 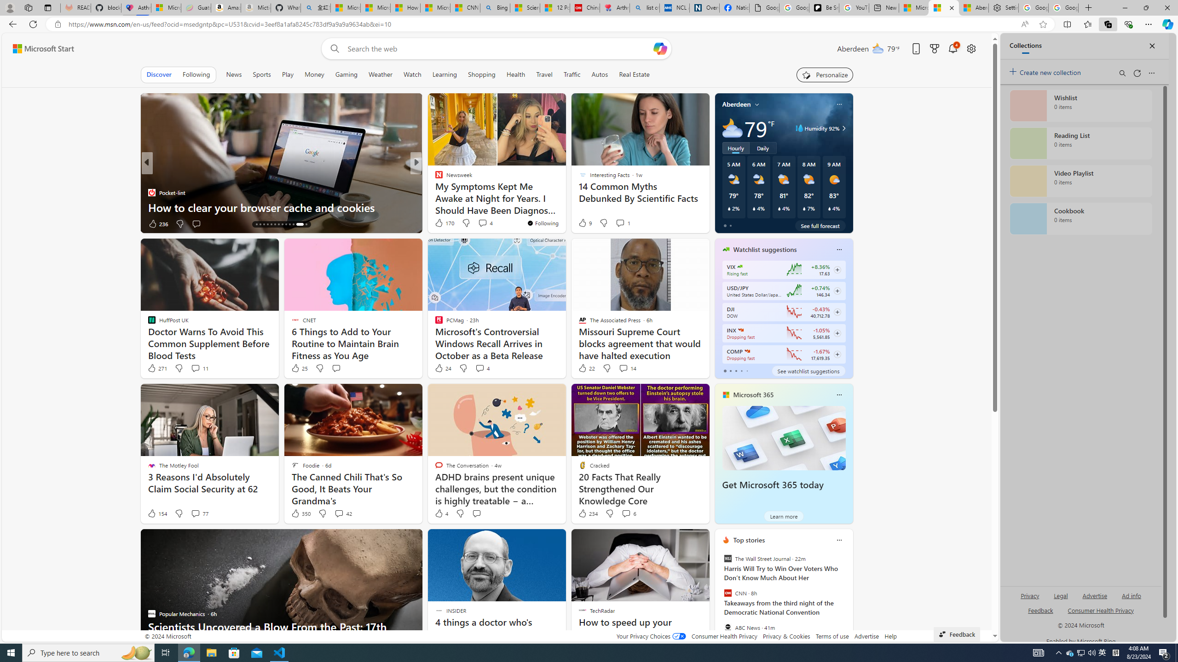 What do you see at coordinates (342, 513) in the screenshot?
I see `View comments 42 Comment` at bounding box center [342, 513].